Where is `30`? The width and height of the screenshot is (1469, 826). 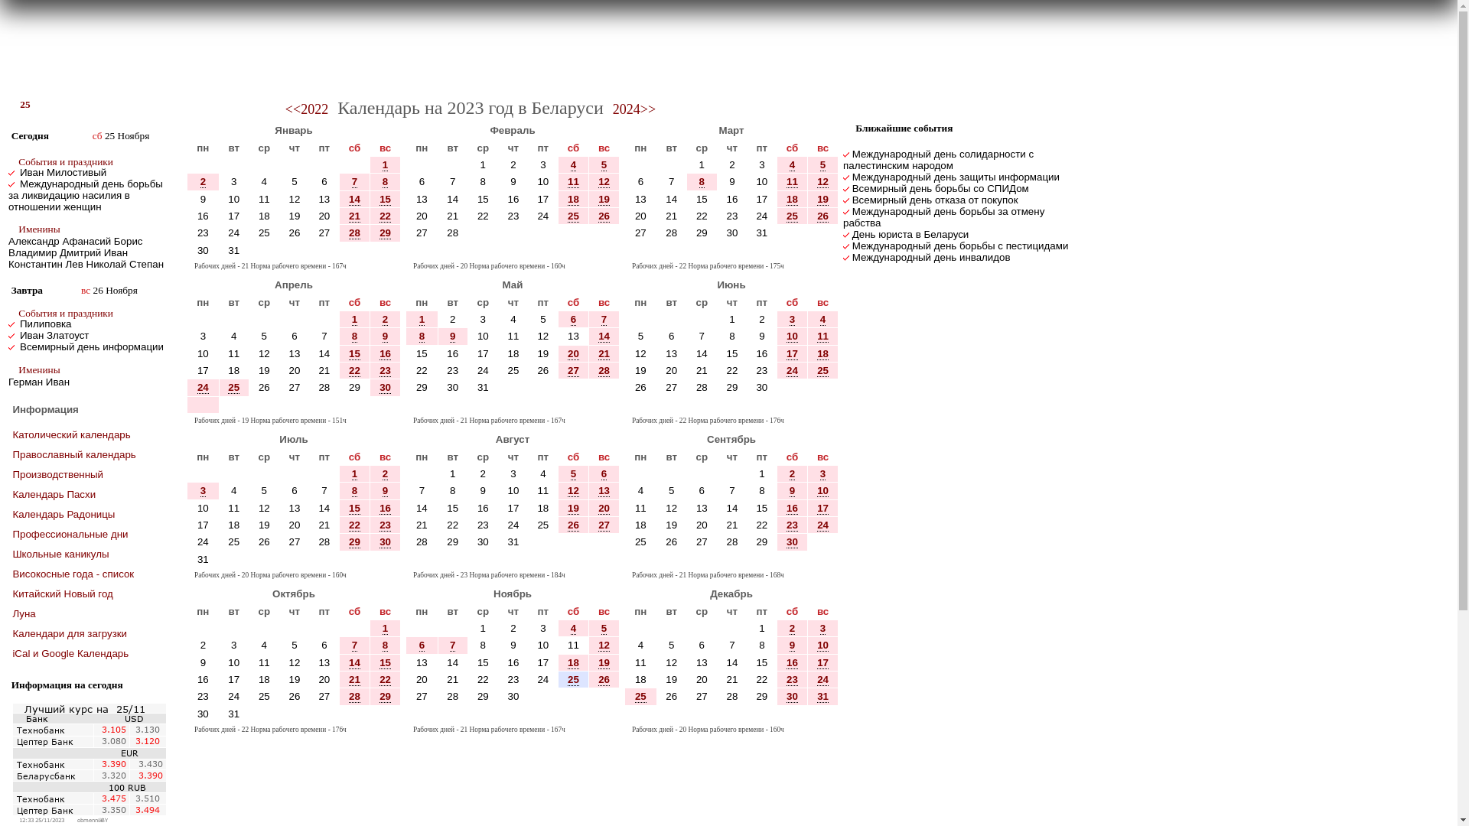
30 is located at coordinates (793, 696).